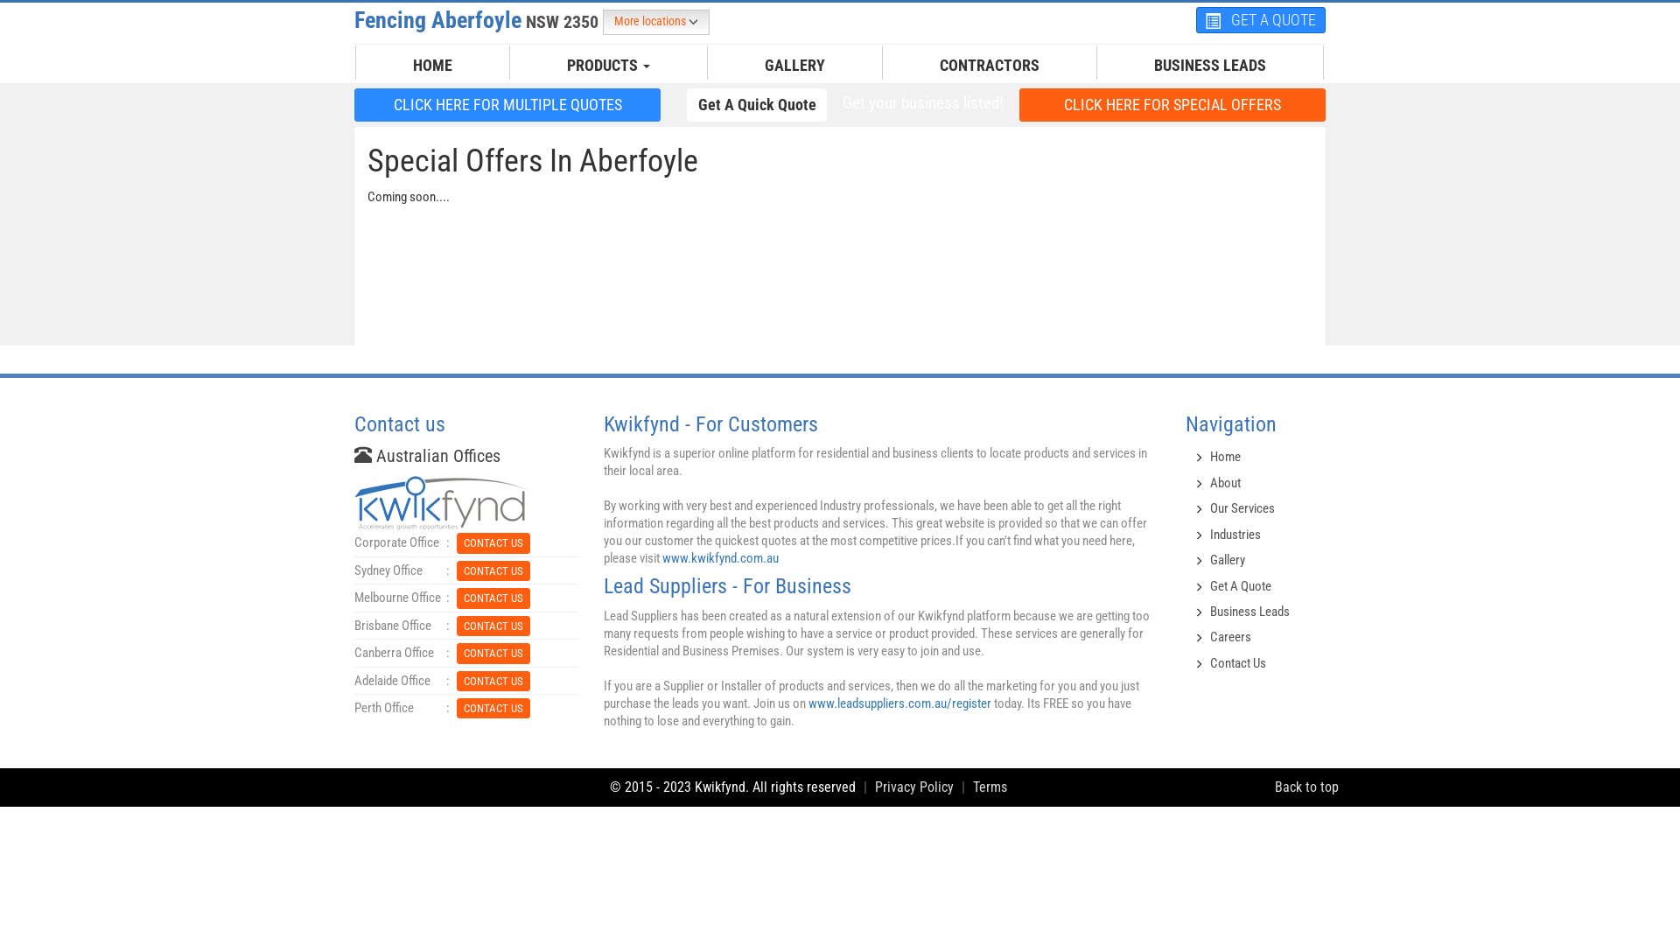  I want to click on Get A Quick Quote, so click(757, 105).